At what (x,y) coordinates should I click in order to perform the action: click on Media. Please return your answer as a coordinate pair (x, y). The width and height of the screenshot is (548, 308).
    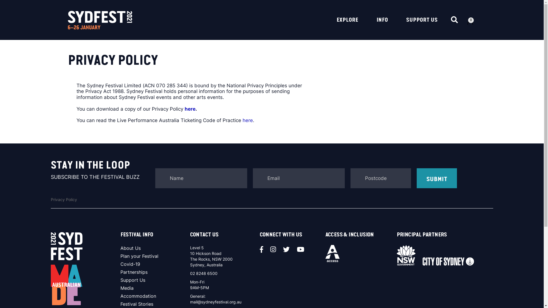
    Looking at the image, I should click on (155, 288).